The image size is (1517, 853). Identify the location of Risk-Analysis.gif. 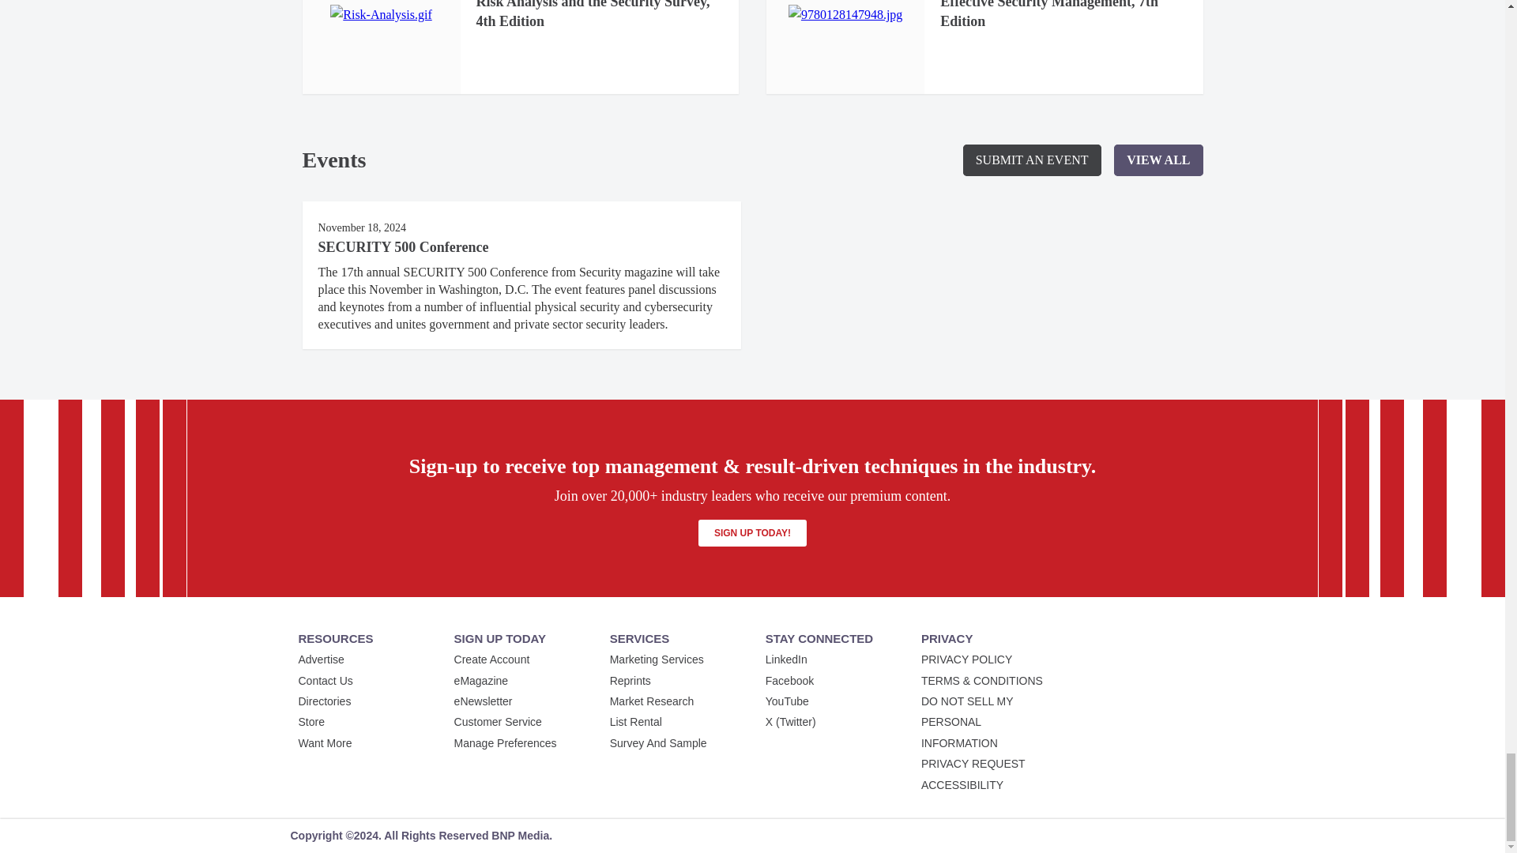
(381, 15).